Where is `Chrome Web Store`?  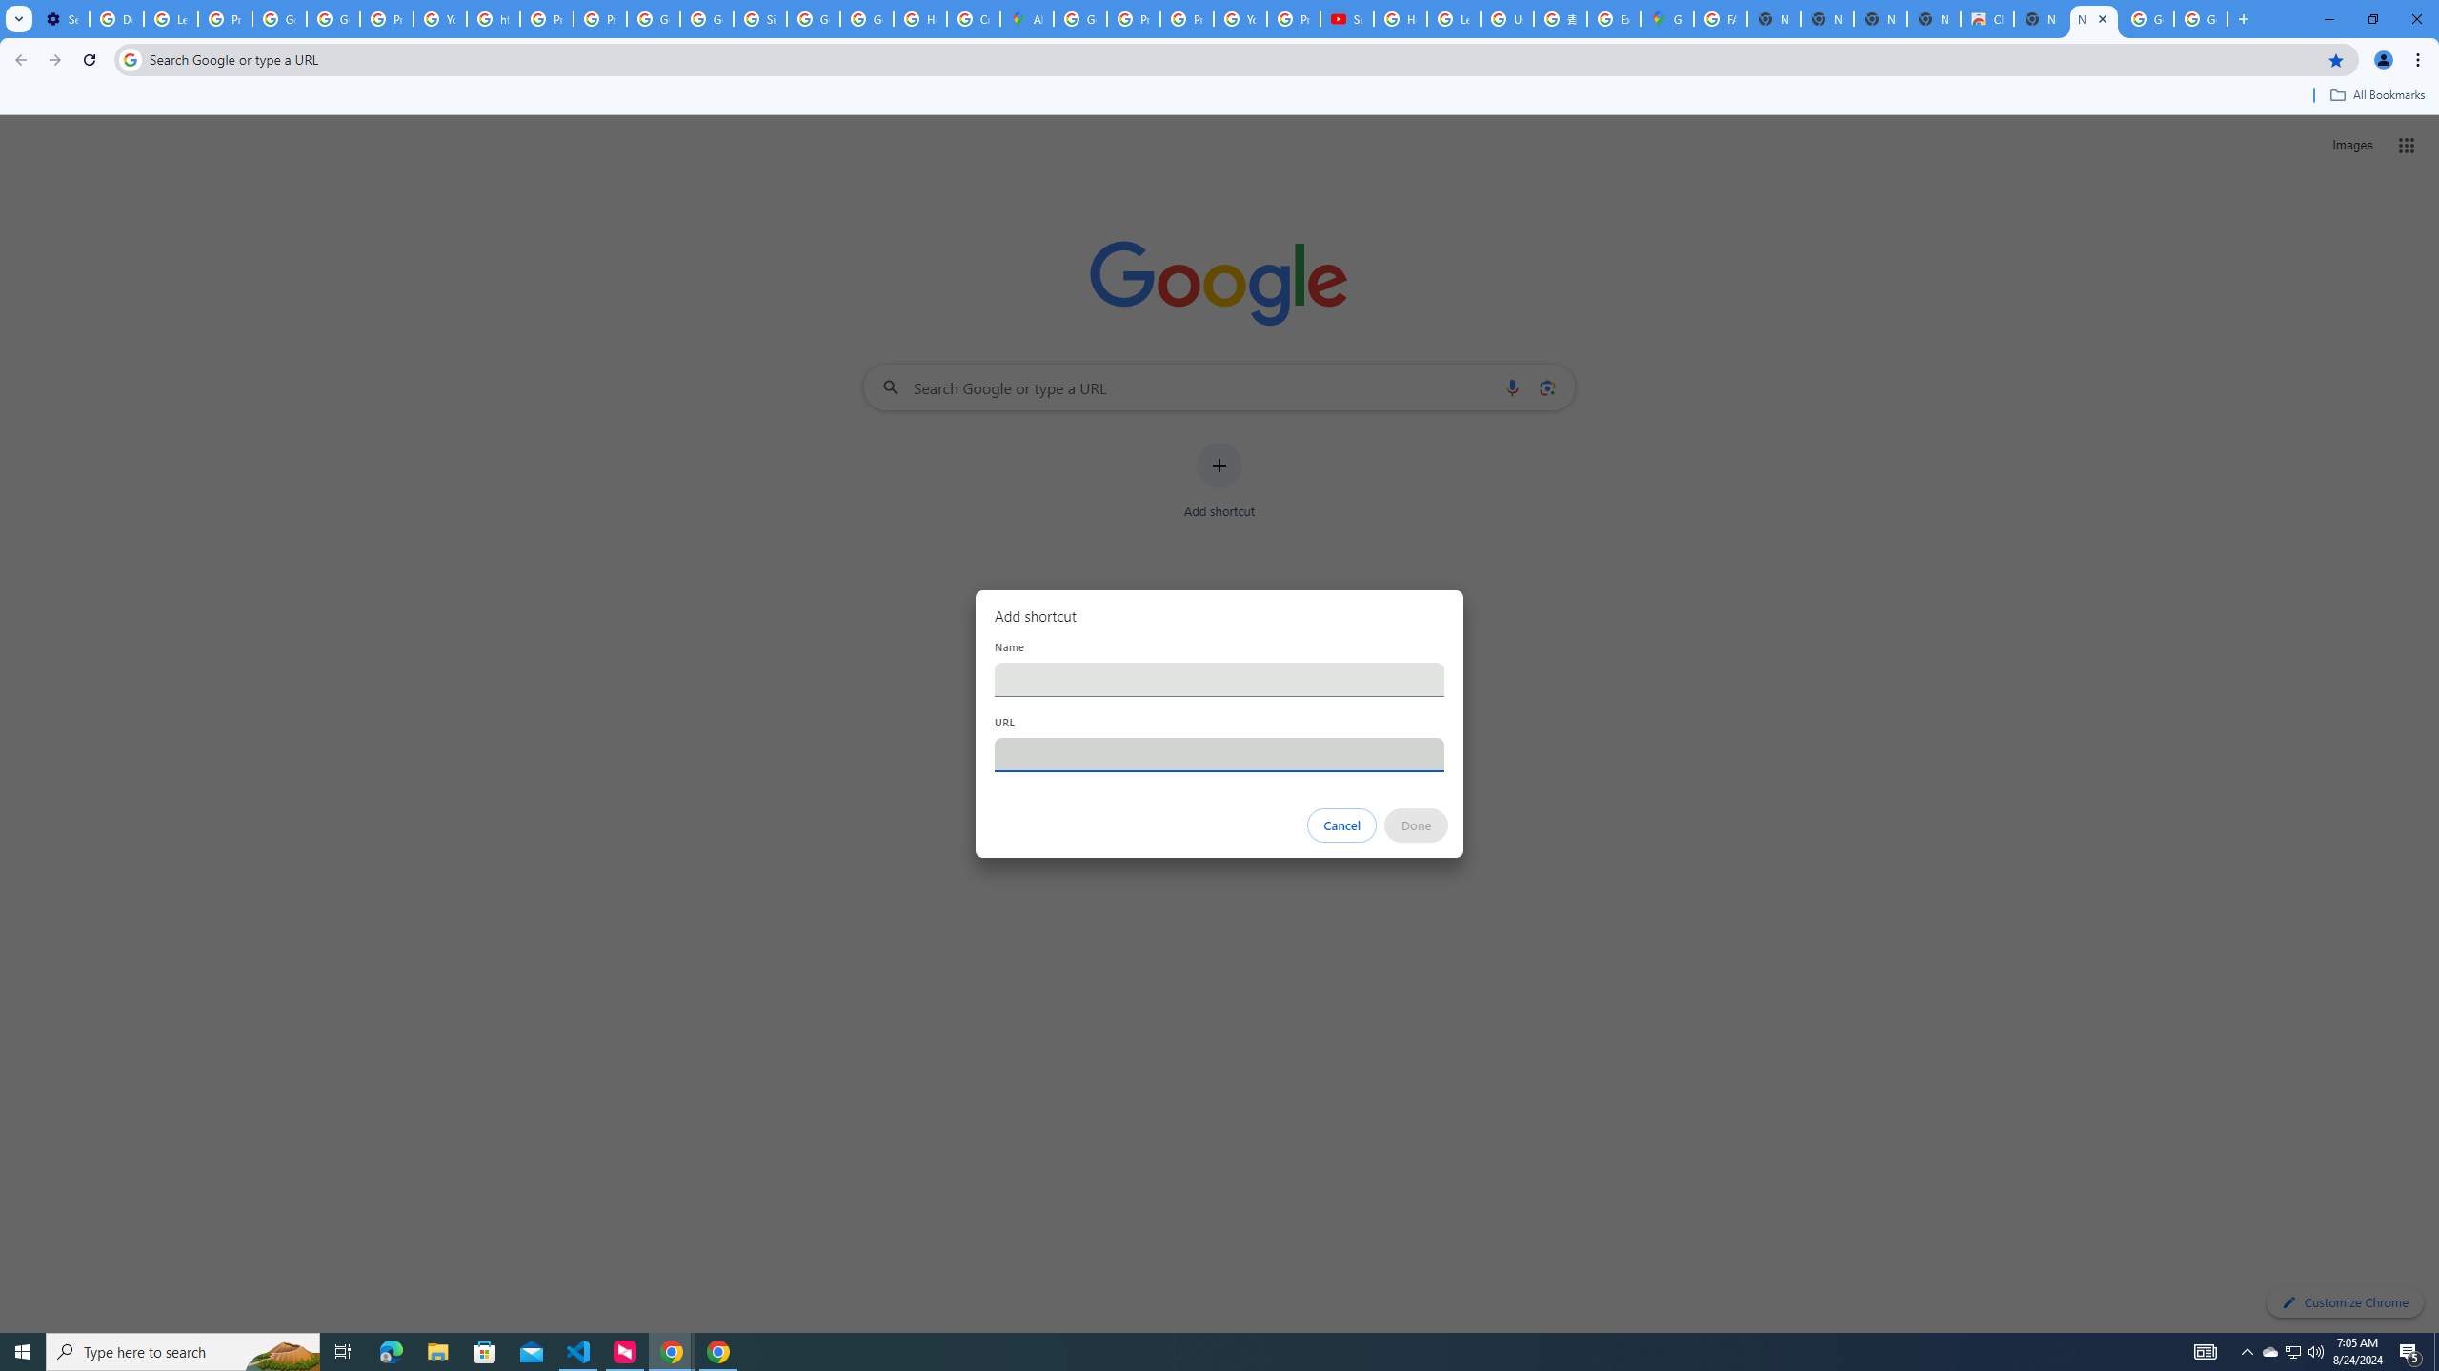 Chrome Web Store is located at coordinates (1986, 19).